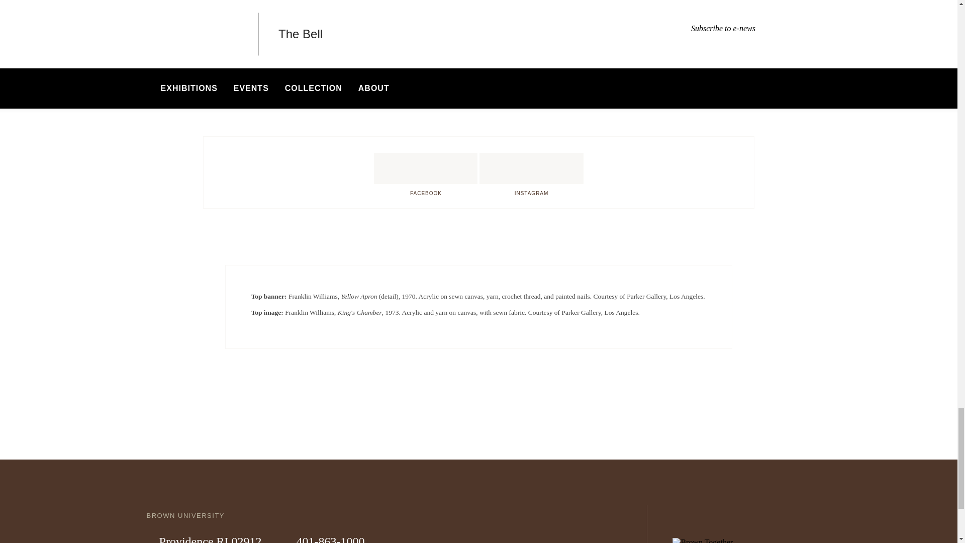  I want to click on Find on Google Maps, so click(304, 3).